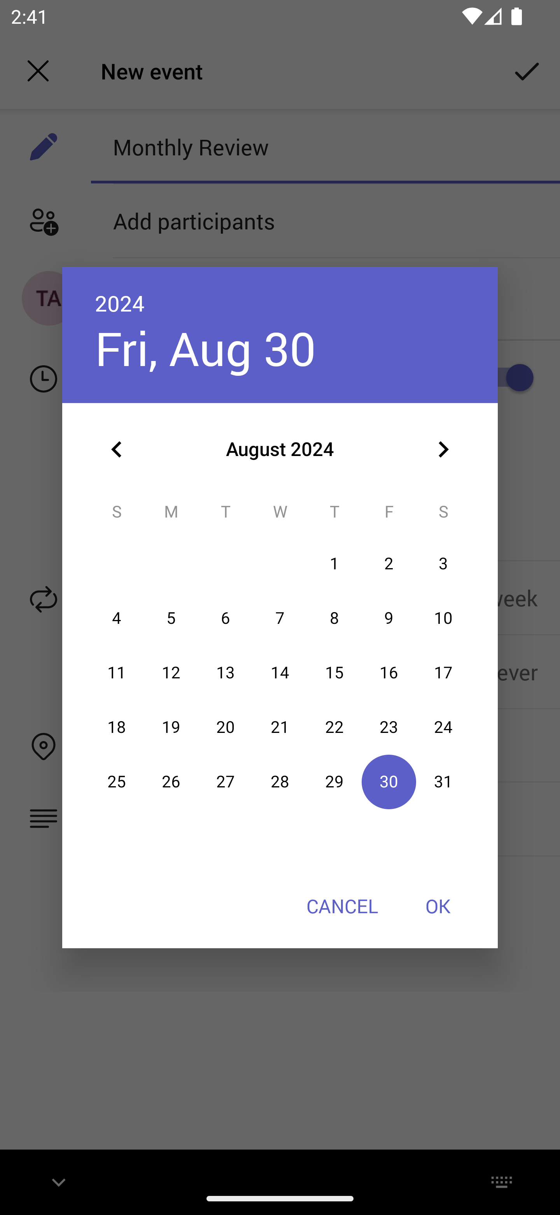 Image resolution: width=560 pixels, height=1215 pixels. Describe the element at coordinates (280, 618) in the screenshot. I see `7 07 August 2024` at that location.